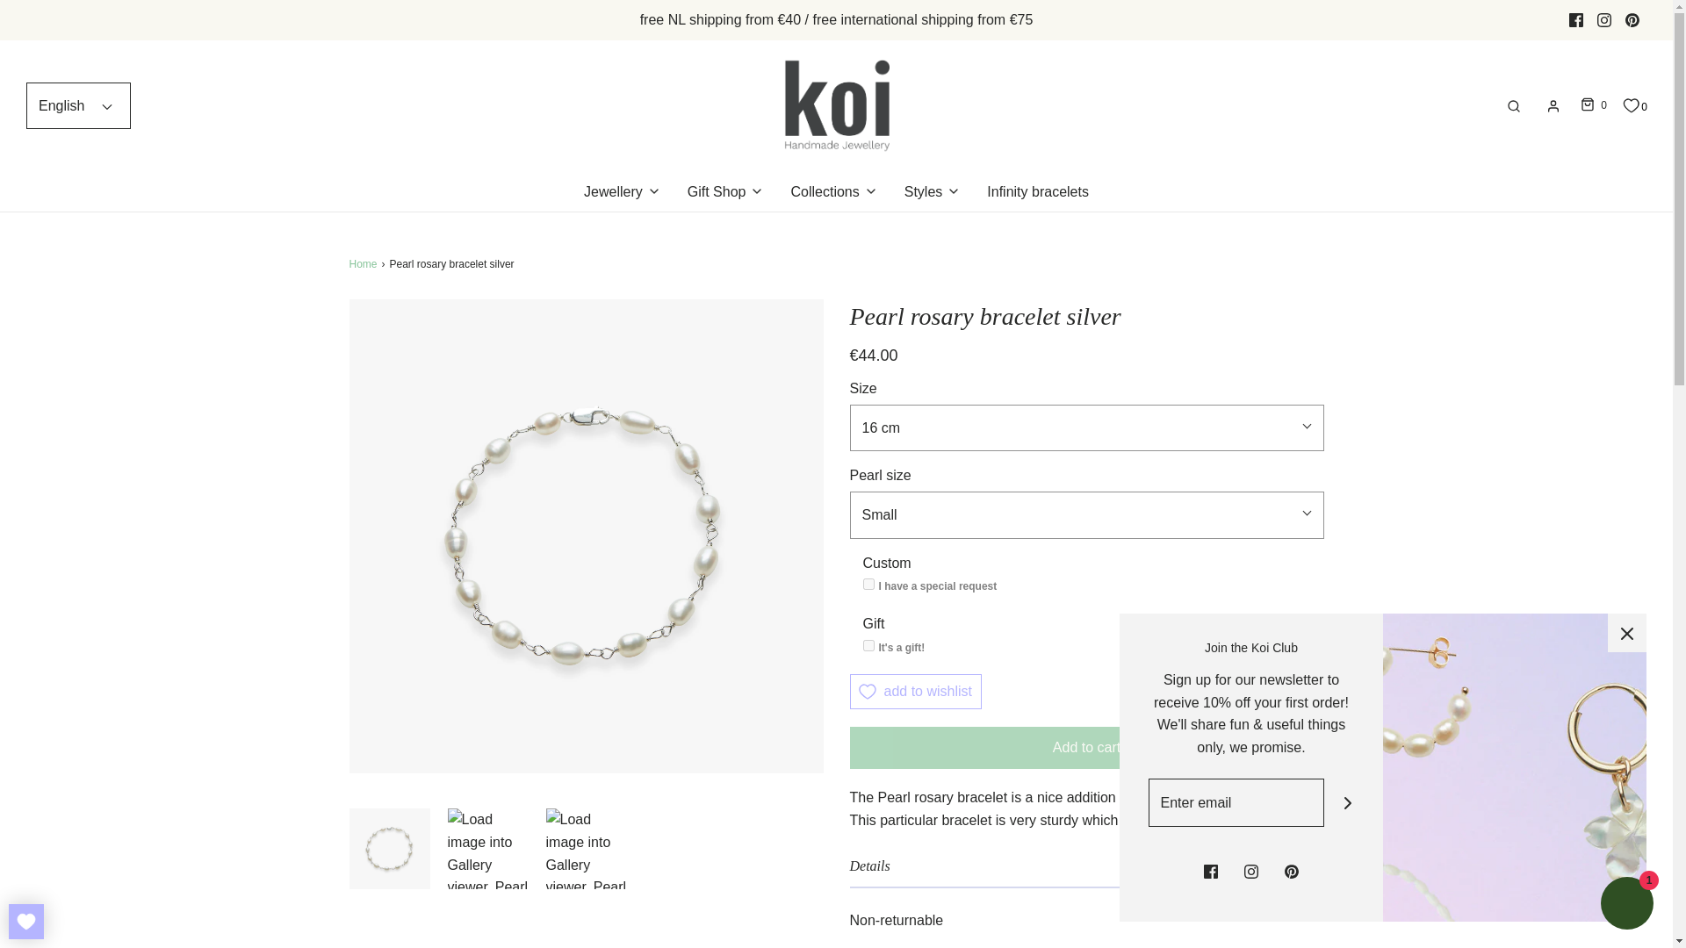  I want to click on Shopify online store chat, so click(1626, 905).